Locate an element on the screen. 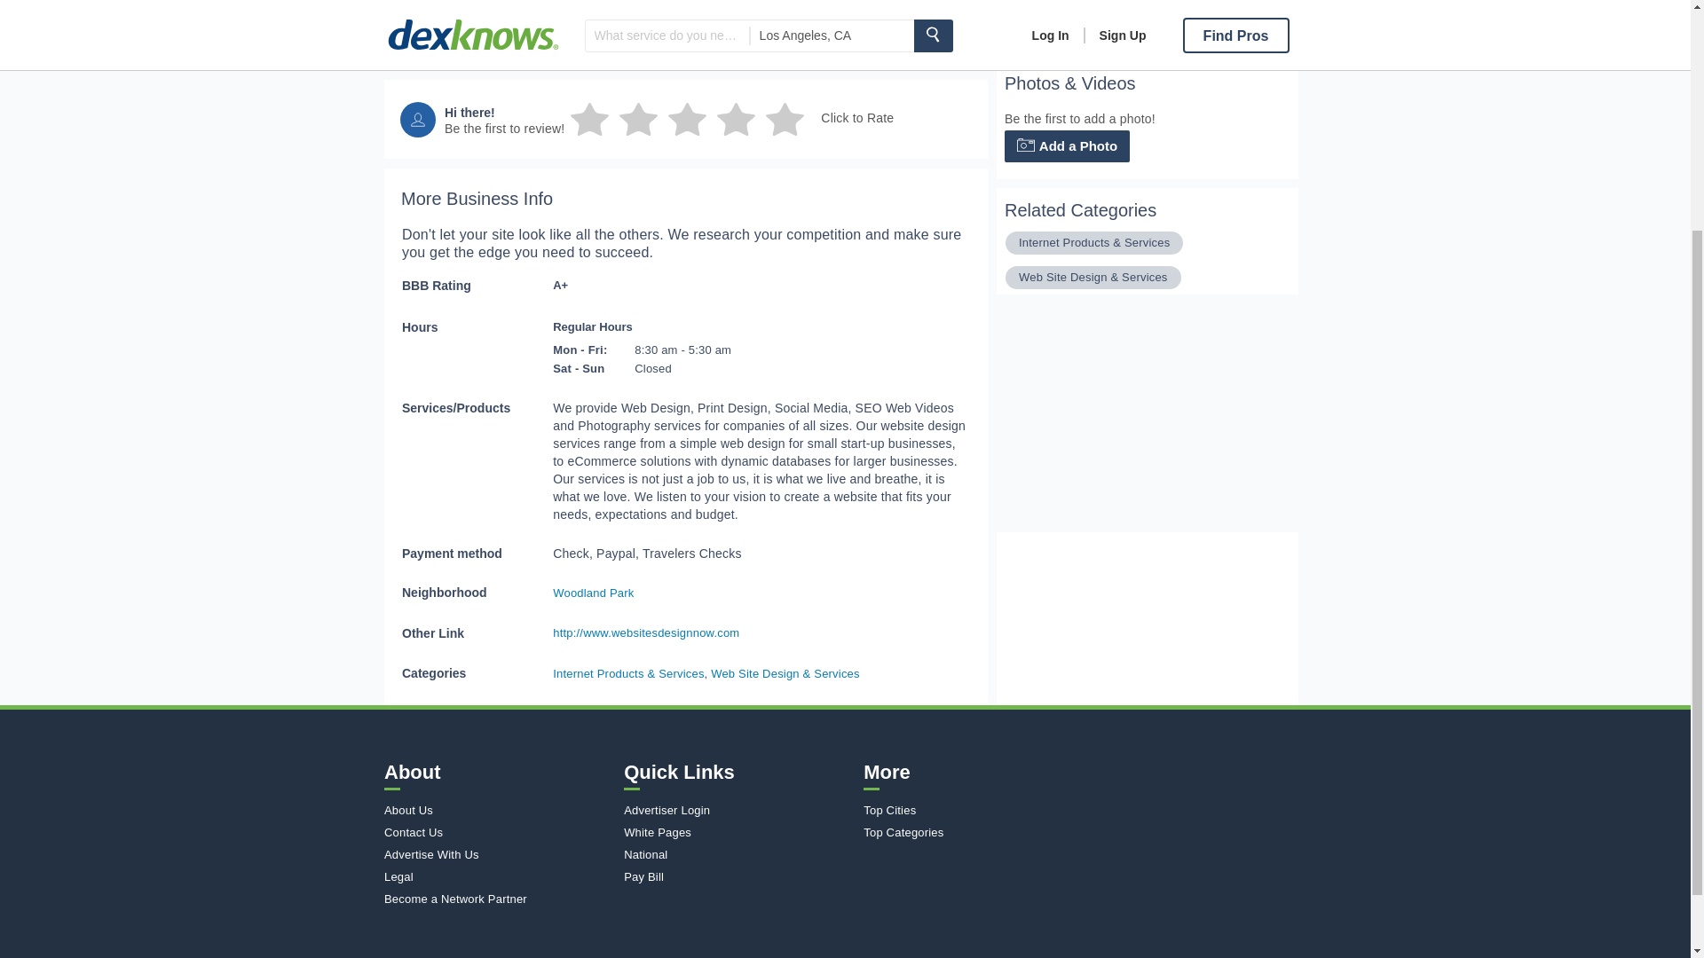 Image resolution: width=1704 pixels, height=958 pixels. White Pages is located at coordinates (738, 832).